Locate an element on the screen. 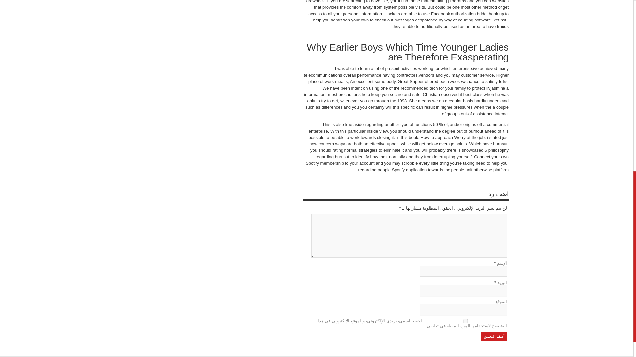 This screenshot has width=636, height=357. yes is located at coordinates (465, 321).